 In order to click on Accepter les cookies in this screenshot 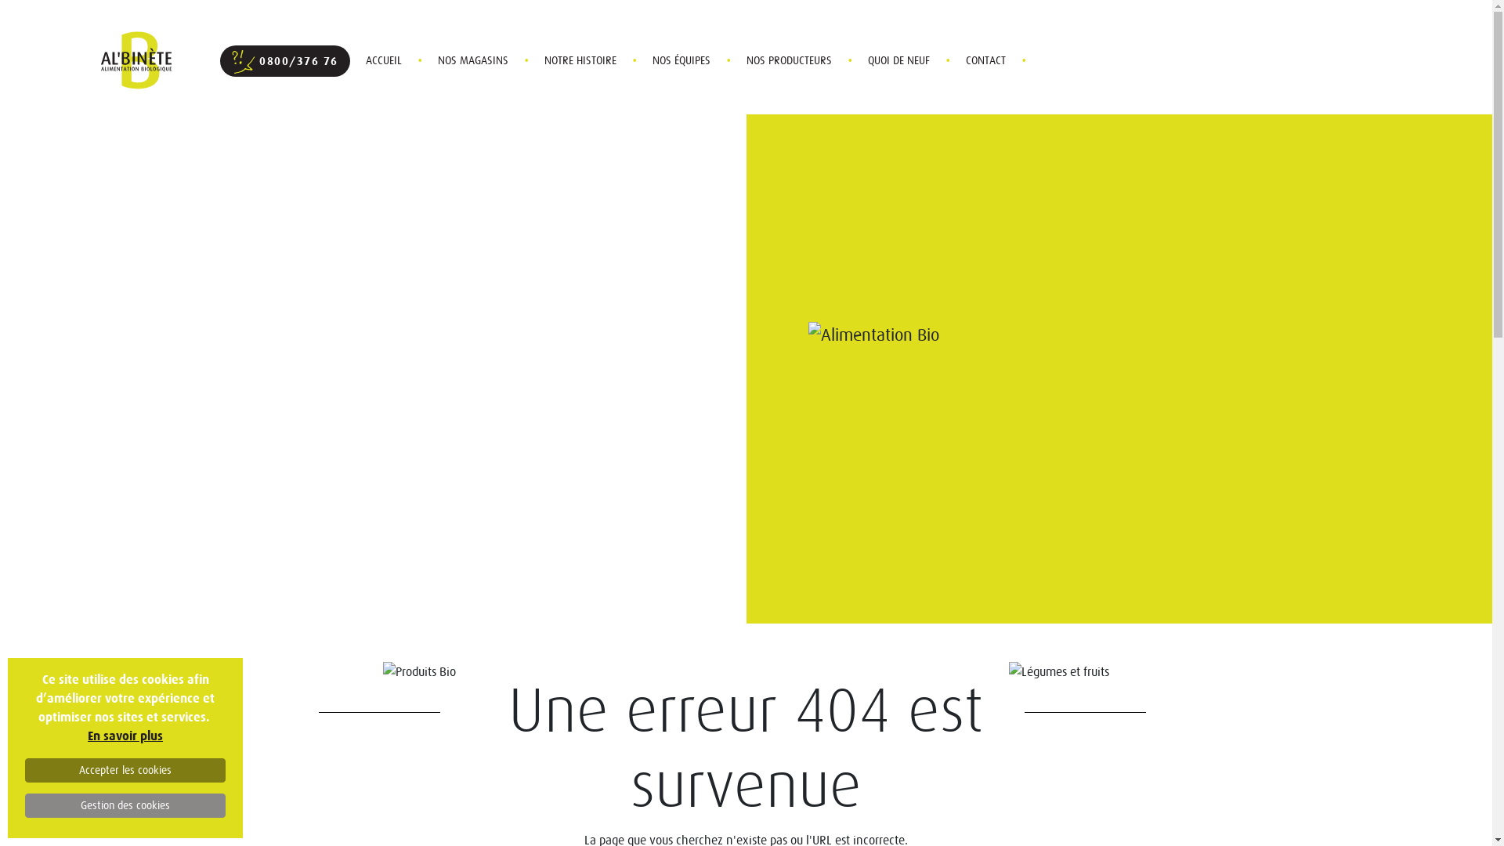, I will do `click(125, 771)`.